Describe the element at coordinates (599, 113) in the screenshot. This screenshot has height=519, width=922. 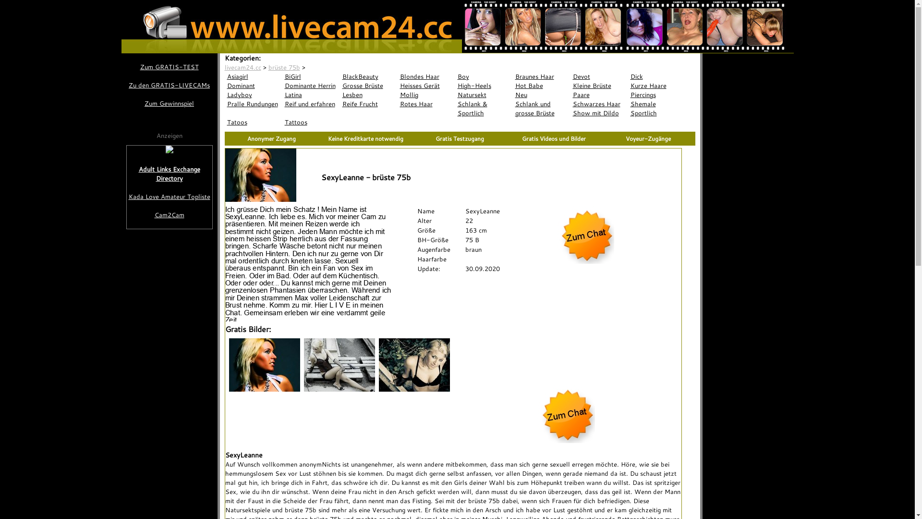
I see `Show mit Dildo` at that location.